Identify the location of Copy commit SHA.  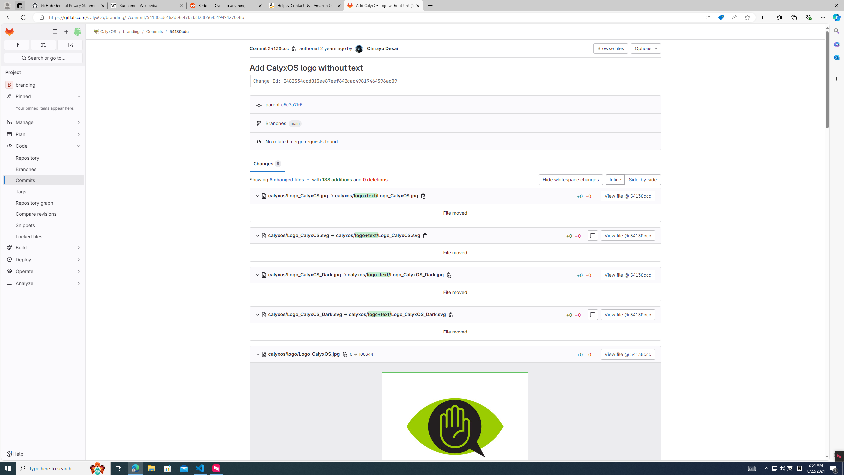
(294, 49).